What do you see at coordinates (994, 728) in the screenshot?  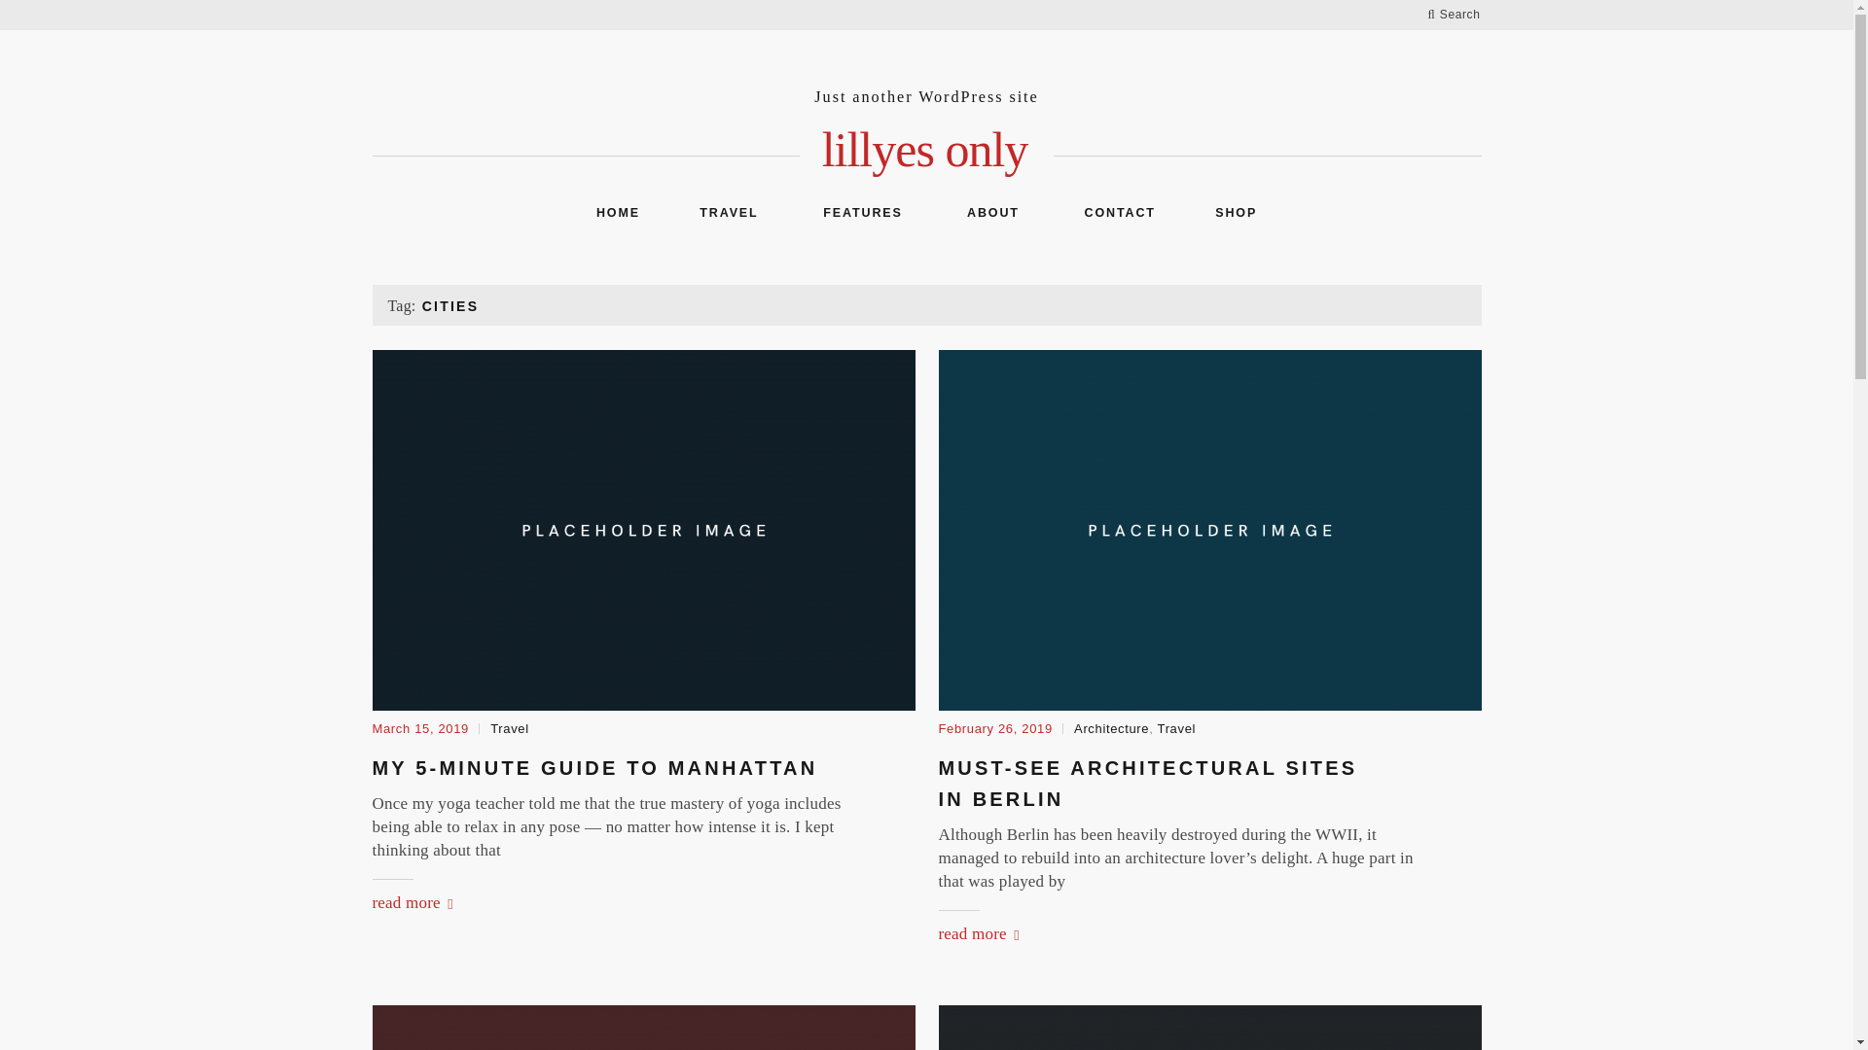 I see `February 26, 2019` at bounding box center [994, 728].